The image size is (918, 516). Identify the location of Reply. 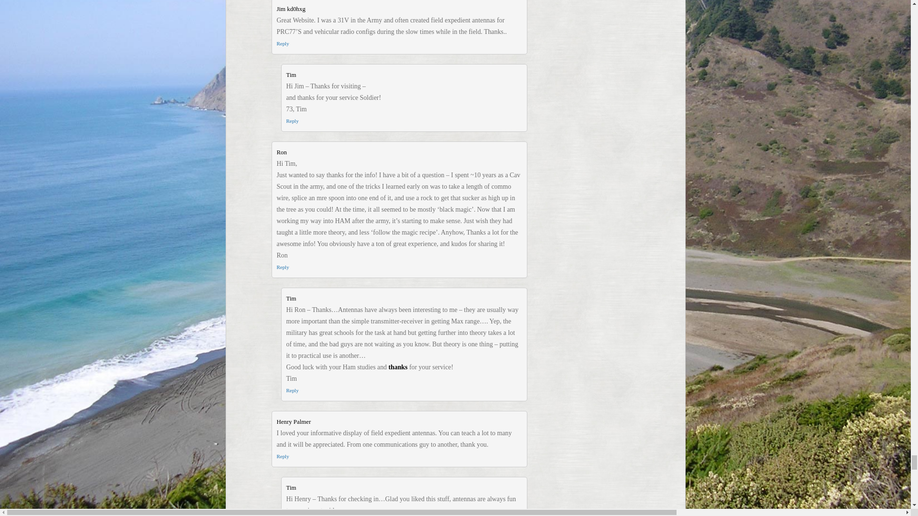
(282, 43).